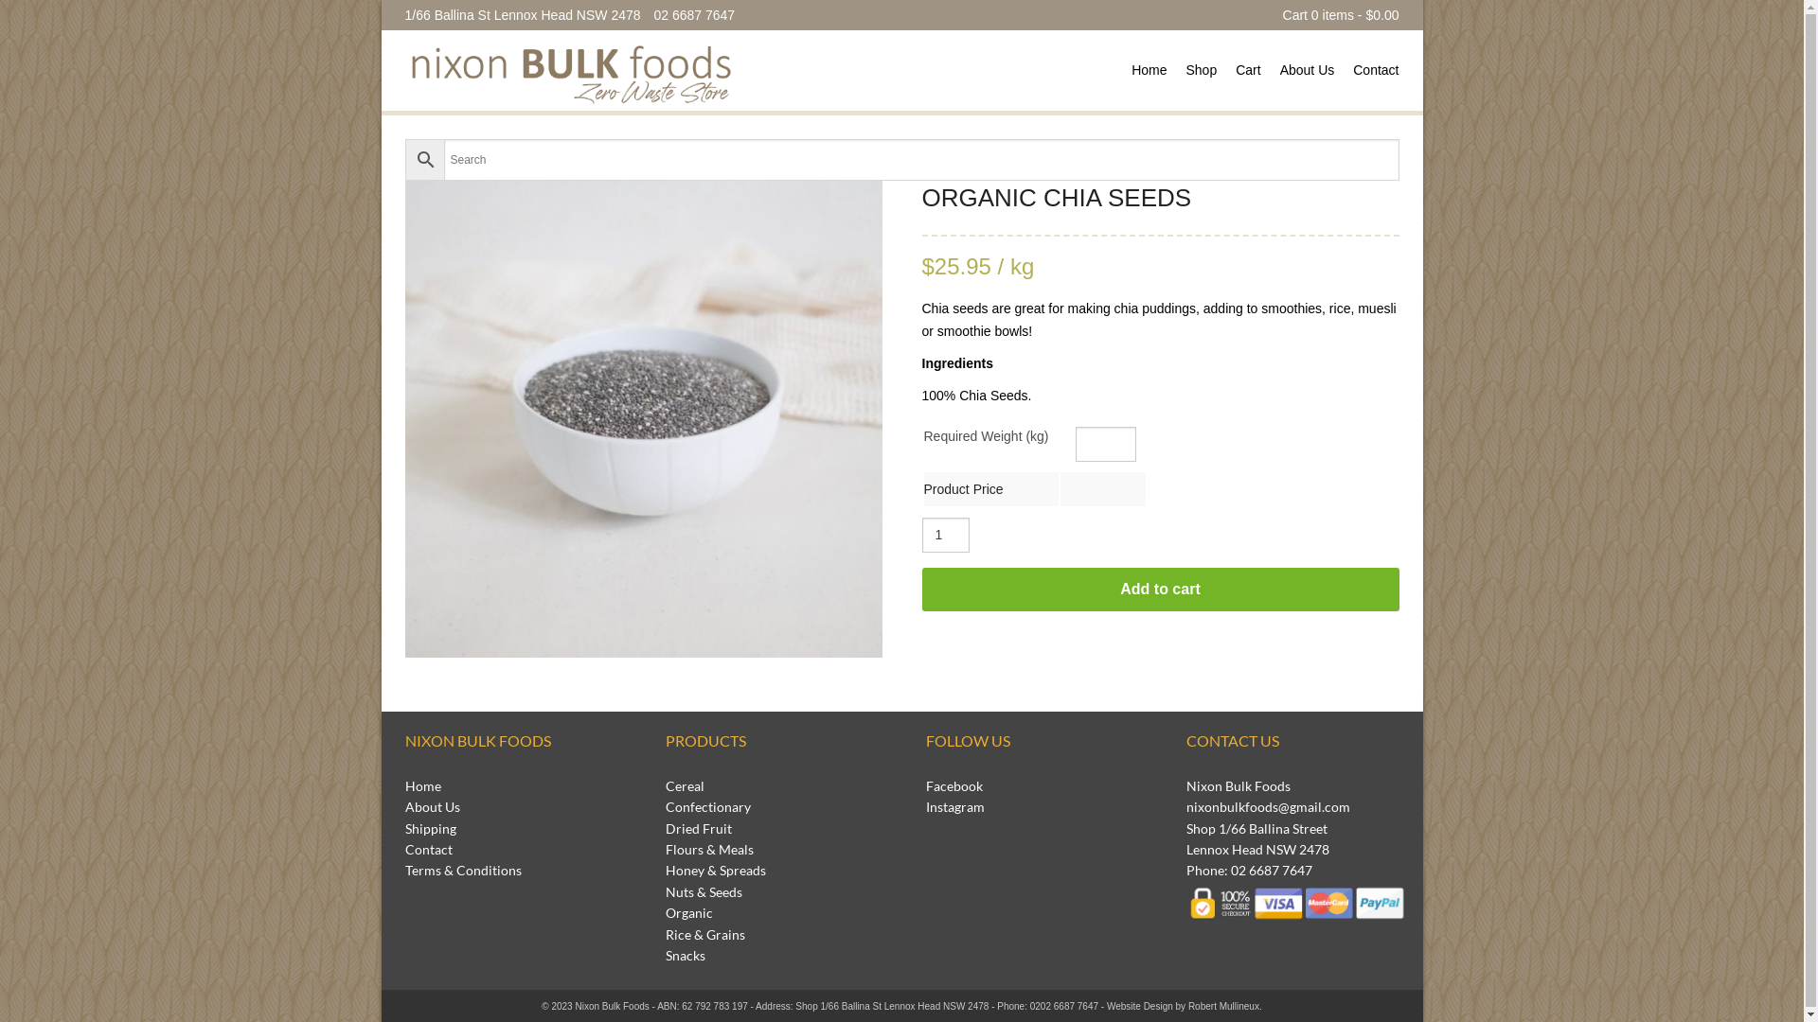 Image resolution: width=1818 pixels, height=1022 pixels. Describe the element at coordinates (1376, 70) in the screenshot. I see `Contact` at that location.